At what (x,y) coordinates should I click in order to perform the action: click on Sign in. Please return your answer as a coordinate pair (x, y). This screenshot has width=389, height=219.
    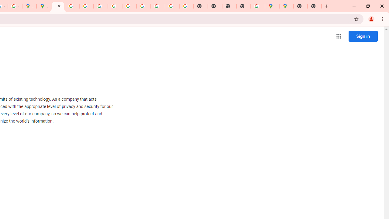
    Looking at the image, I should click on (363, 36).